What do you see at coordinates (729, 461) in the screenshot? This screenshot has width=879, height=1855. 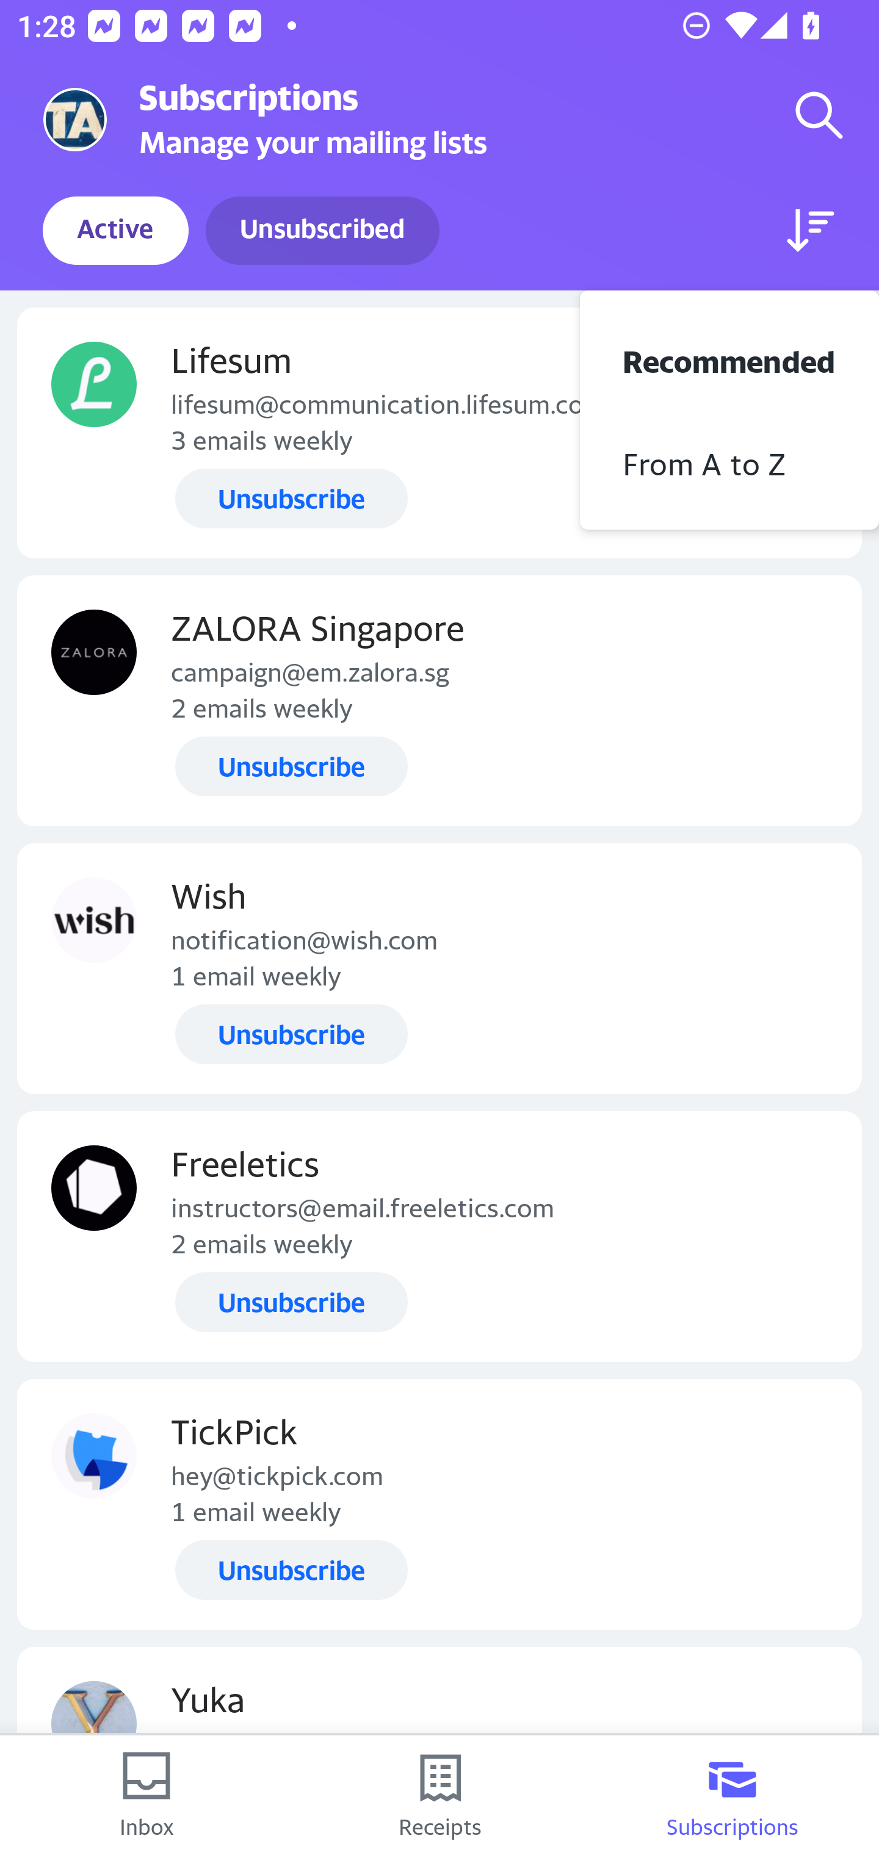 I see `From A to Z` at bounding box center [729, 461].